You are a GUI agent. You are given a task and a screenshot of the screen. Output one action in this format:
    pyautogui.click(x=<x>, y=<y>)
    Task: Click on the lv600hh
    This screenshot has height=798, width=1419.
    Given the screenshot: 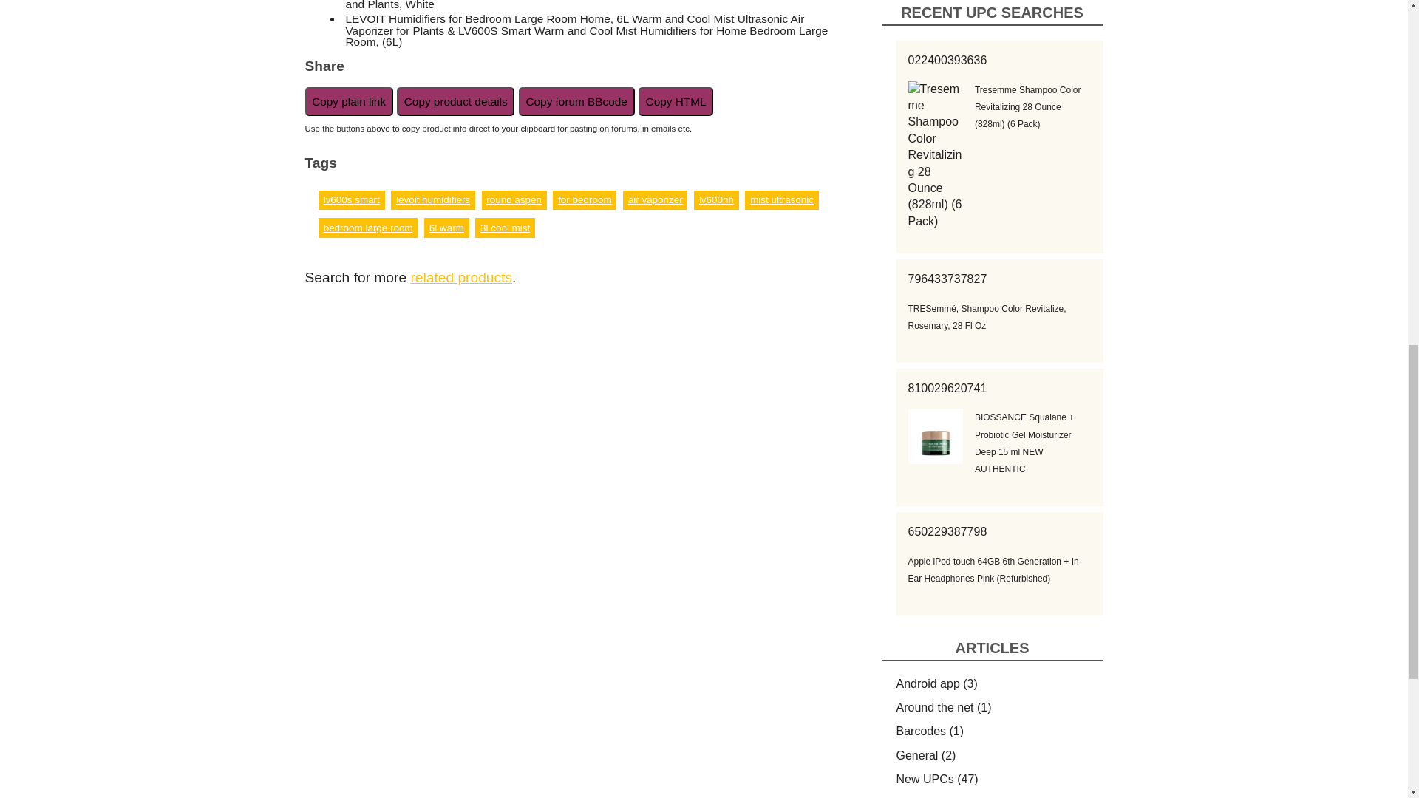 What is the action you would take?
    pyautogui.click(x=716, y=199)
    